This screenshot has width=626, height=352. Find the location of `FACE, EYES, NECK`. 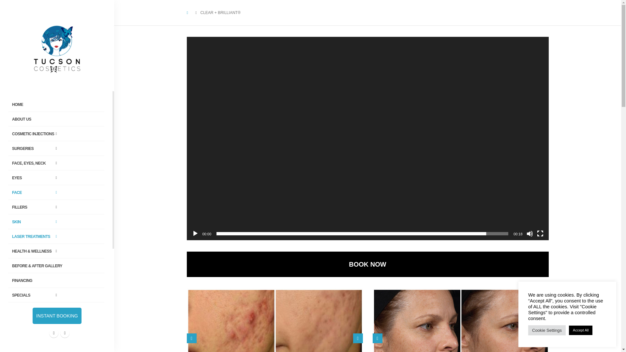

FACE, EYES, NECK is located at coordinates (56, 163).